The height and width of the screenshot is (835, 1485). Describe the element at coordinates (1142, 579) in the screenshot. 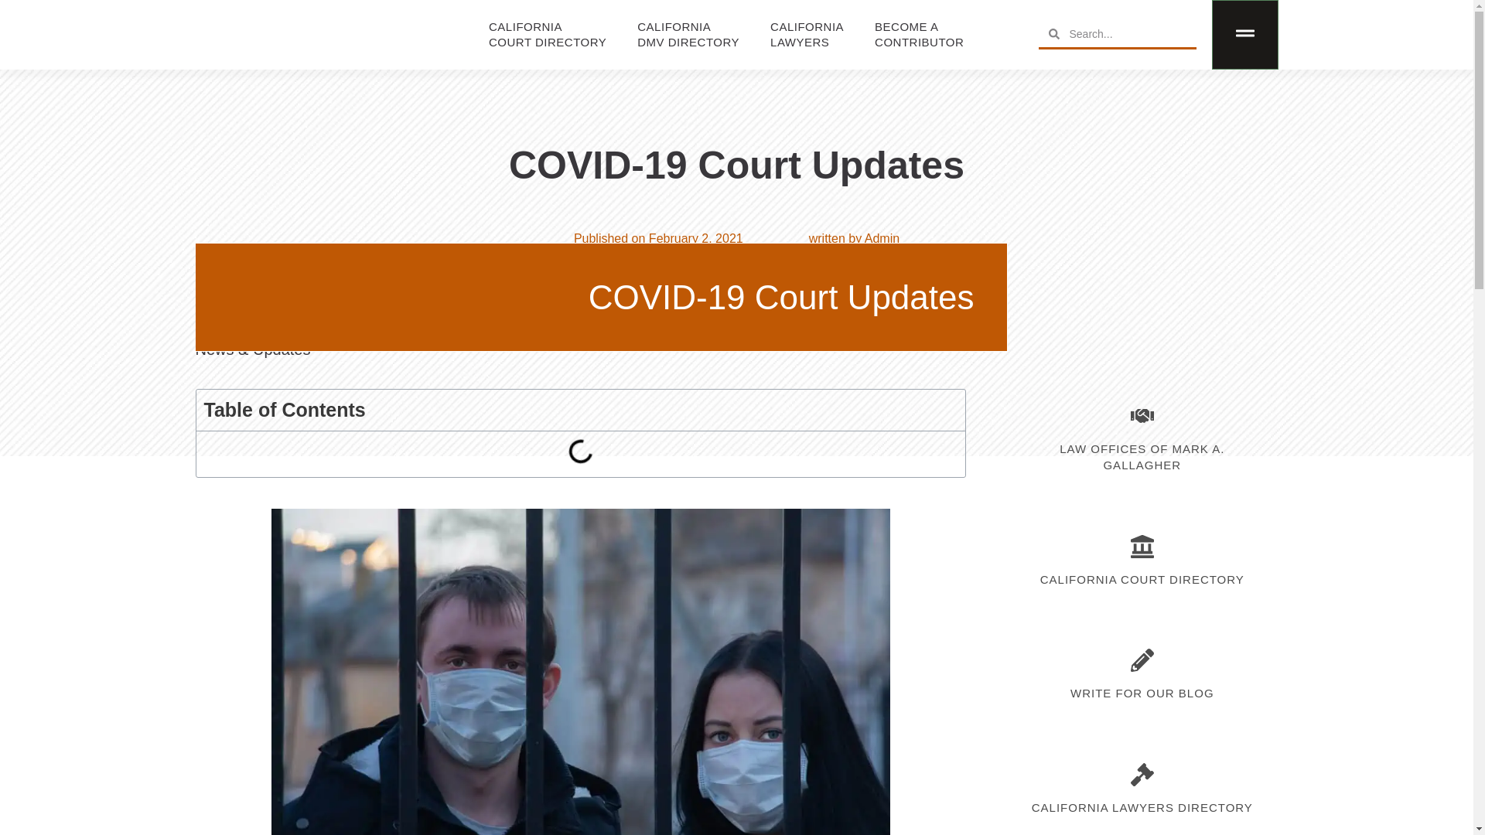

I see `CALIFORNIA LAWYERS DIRECTORY` at that location.